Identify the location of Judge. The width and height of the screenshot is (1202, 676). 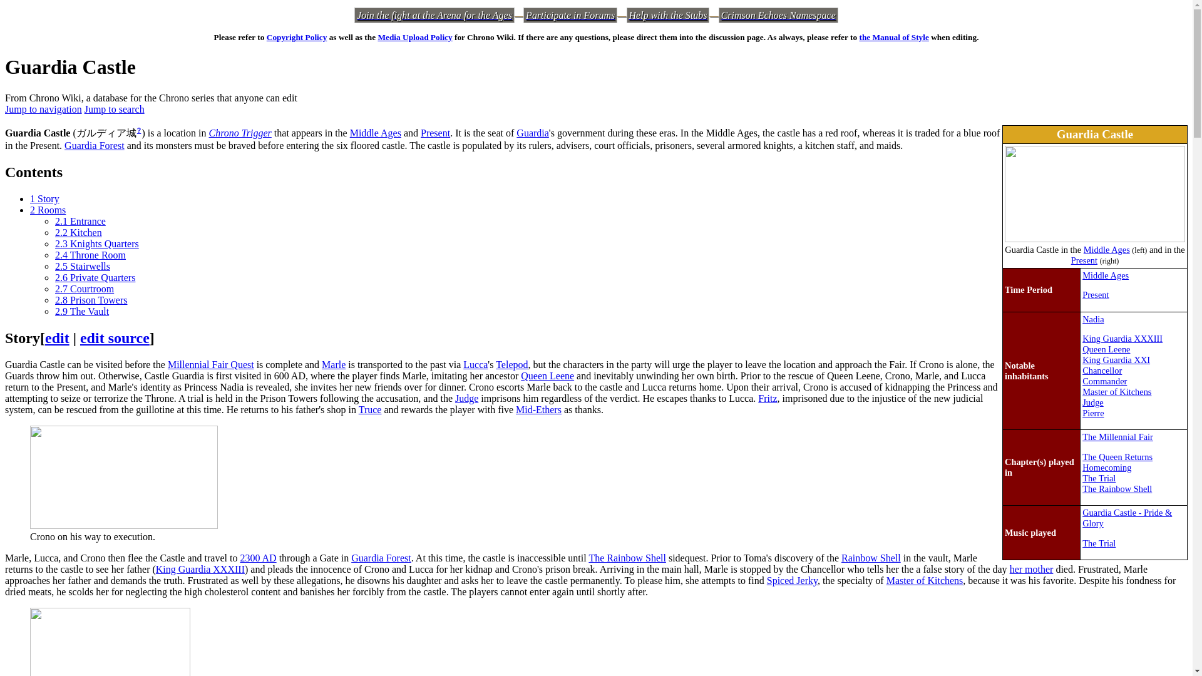
(1093, 402).